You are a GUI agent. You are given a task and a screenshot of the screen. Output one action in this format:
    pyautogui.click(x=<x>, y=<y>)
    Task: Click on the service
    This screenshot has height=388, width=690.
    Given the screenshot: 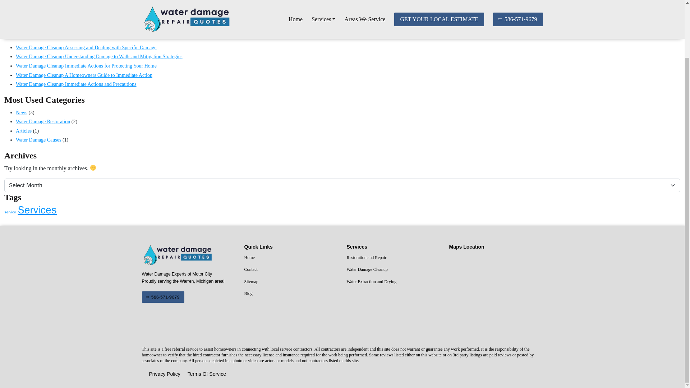 What is the action you would take?
    pyautogui.click(x=10, y=212)
    